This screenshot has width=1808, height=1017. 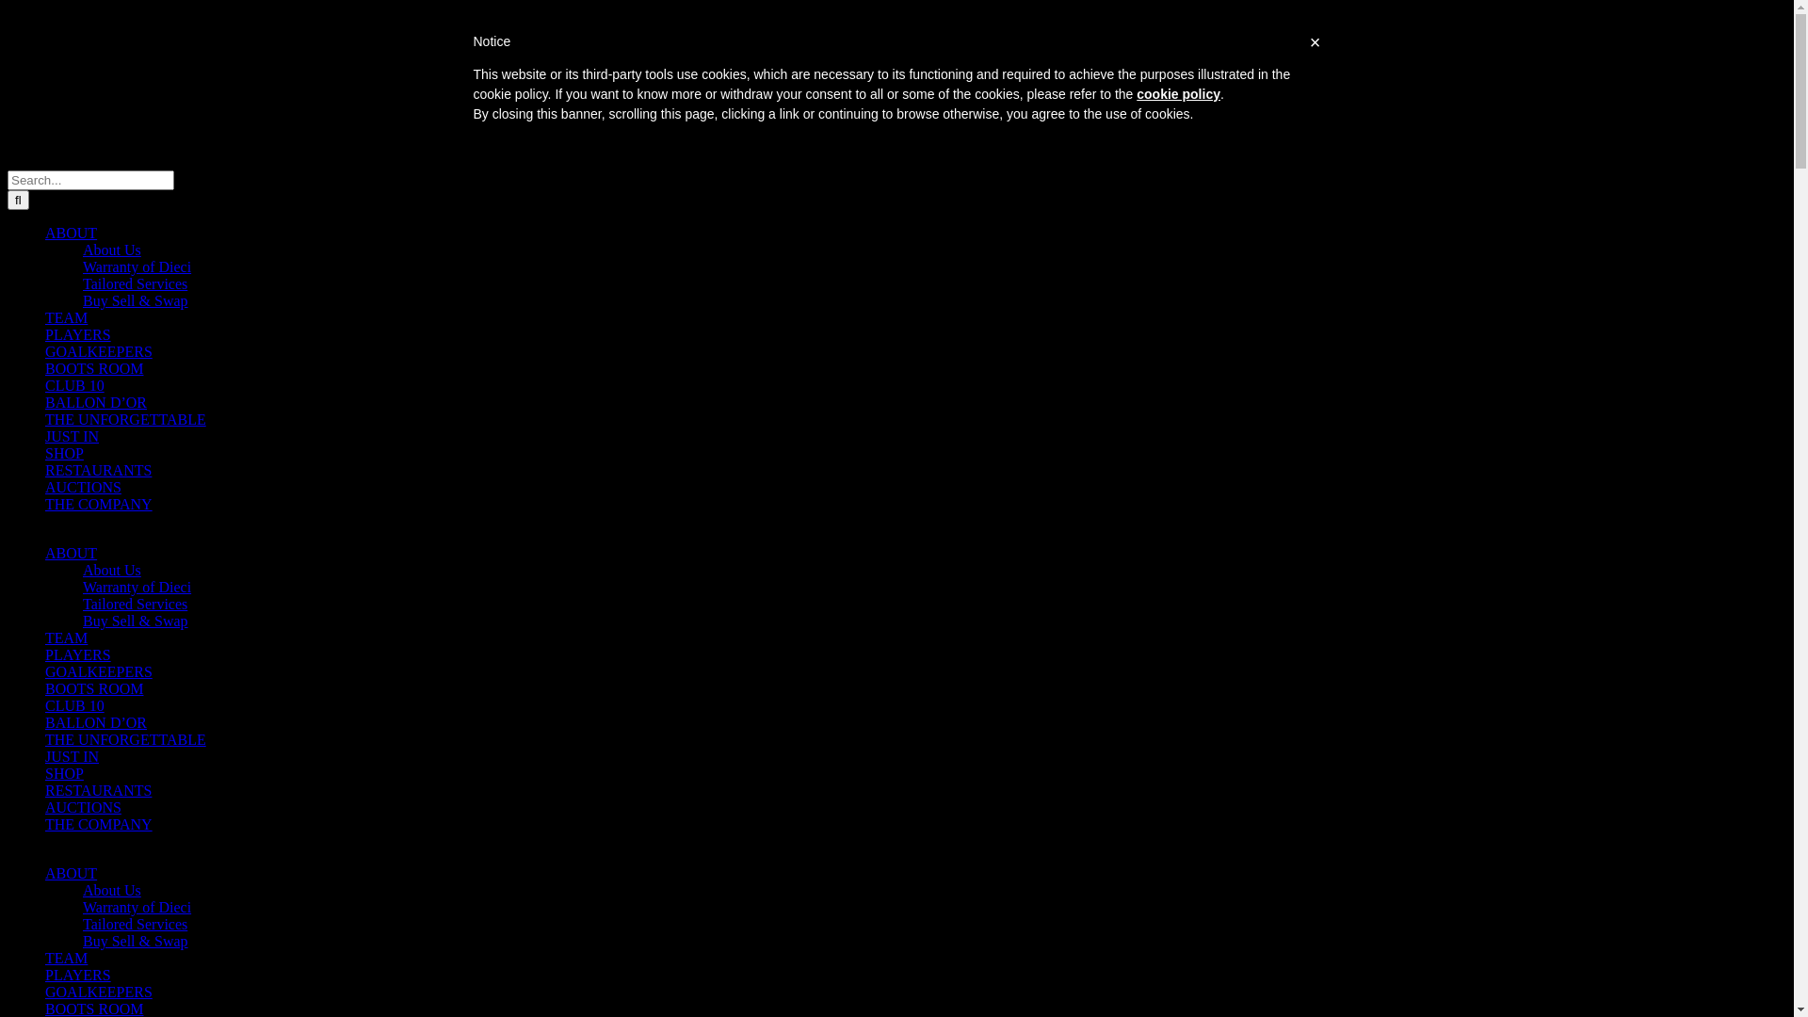 What do you see at coordinates (1179, 94) in the screenshot?
I see `cookie policy` at bounding box center [1179, 94].